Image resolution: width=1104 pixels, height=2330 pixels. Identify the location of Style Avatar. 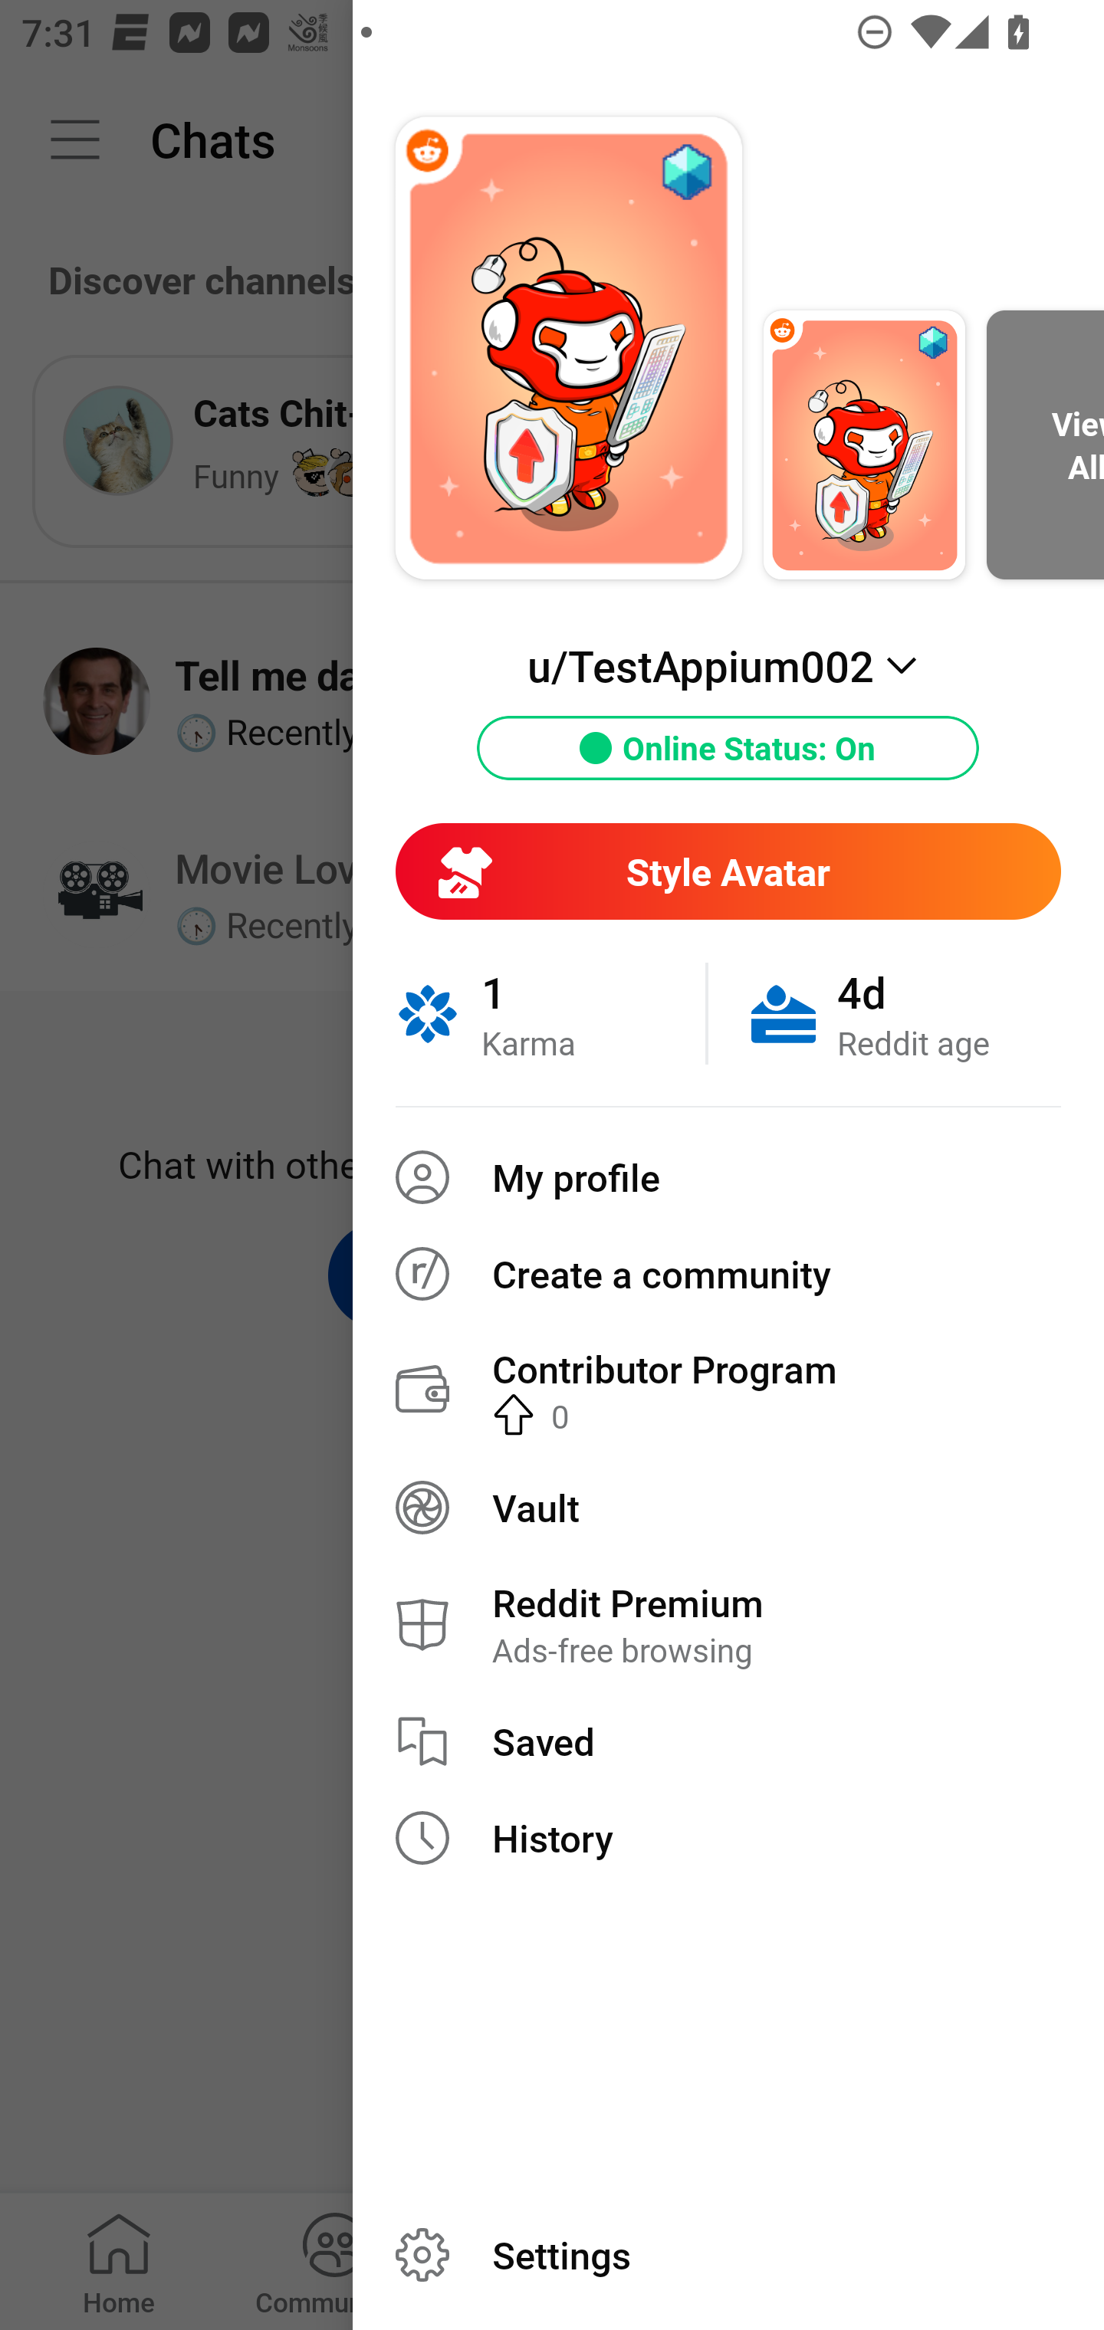
(728, 871).